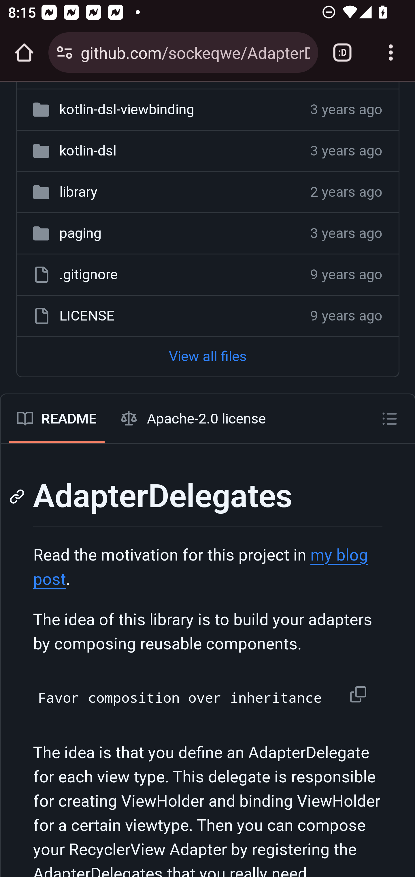  Describe the element at coordinates (391, 53) in the screenshot. I see `Customize and control Google Chrome` at that location.